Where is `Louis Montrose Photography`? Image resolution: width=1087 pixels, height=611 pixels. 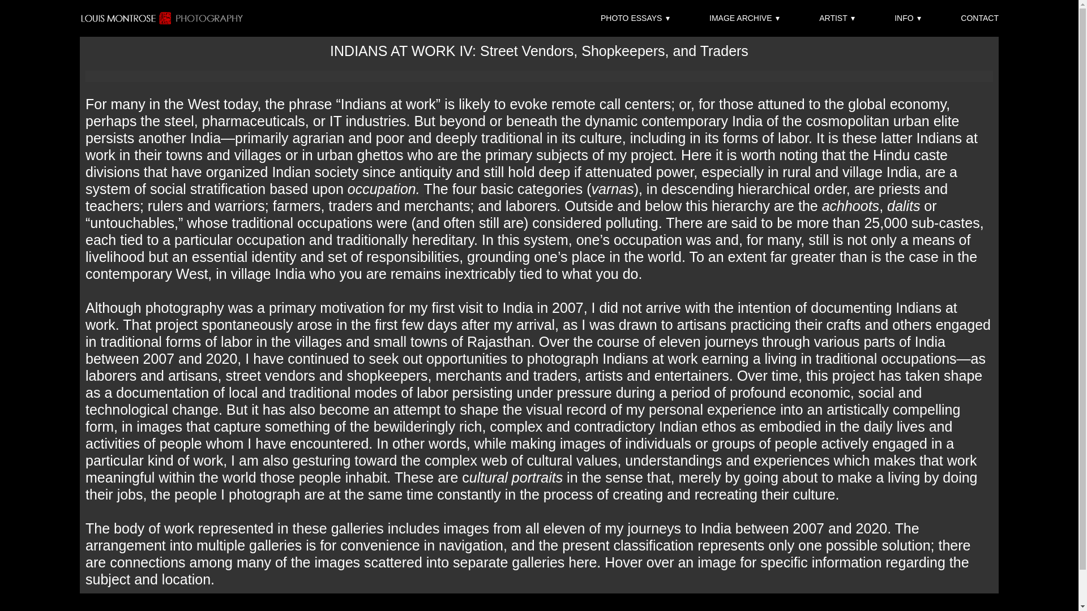
Louis Montrose Photography is located at coordinates (162, 18).